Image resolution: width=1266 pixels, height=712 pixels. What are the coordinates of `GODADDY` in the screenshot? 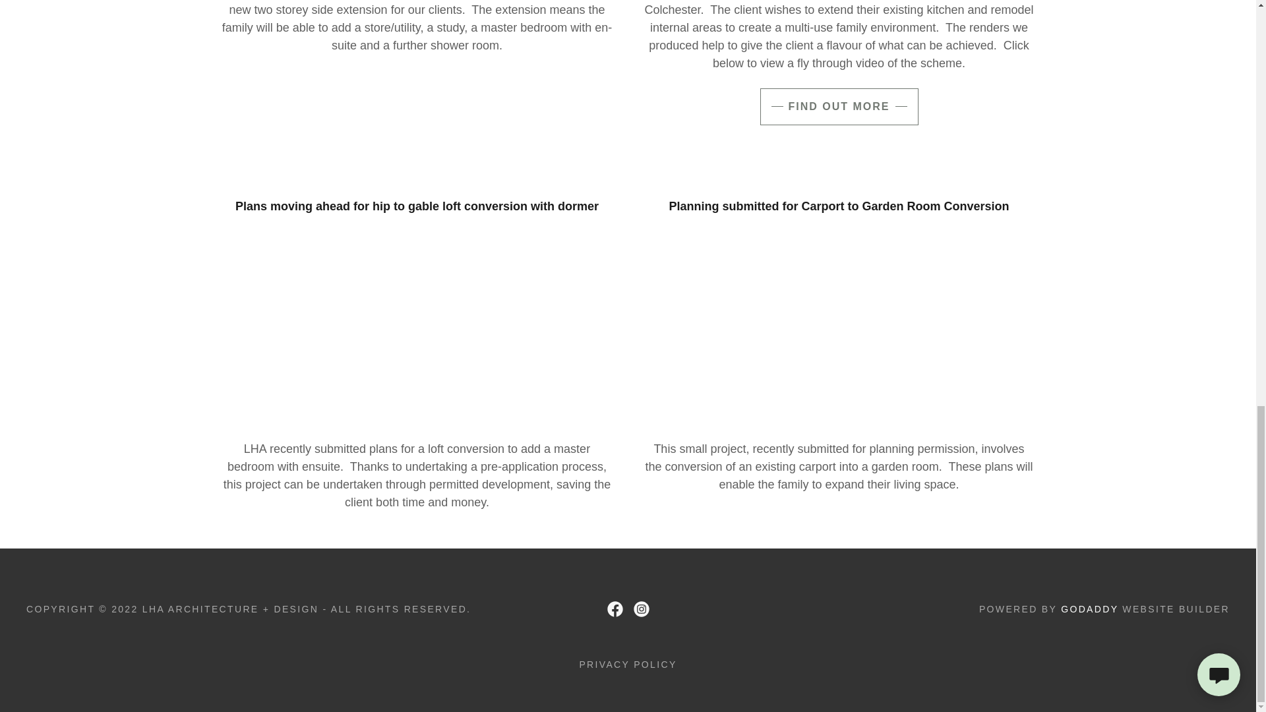 It's located at (1089, 609).